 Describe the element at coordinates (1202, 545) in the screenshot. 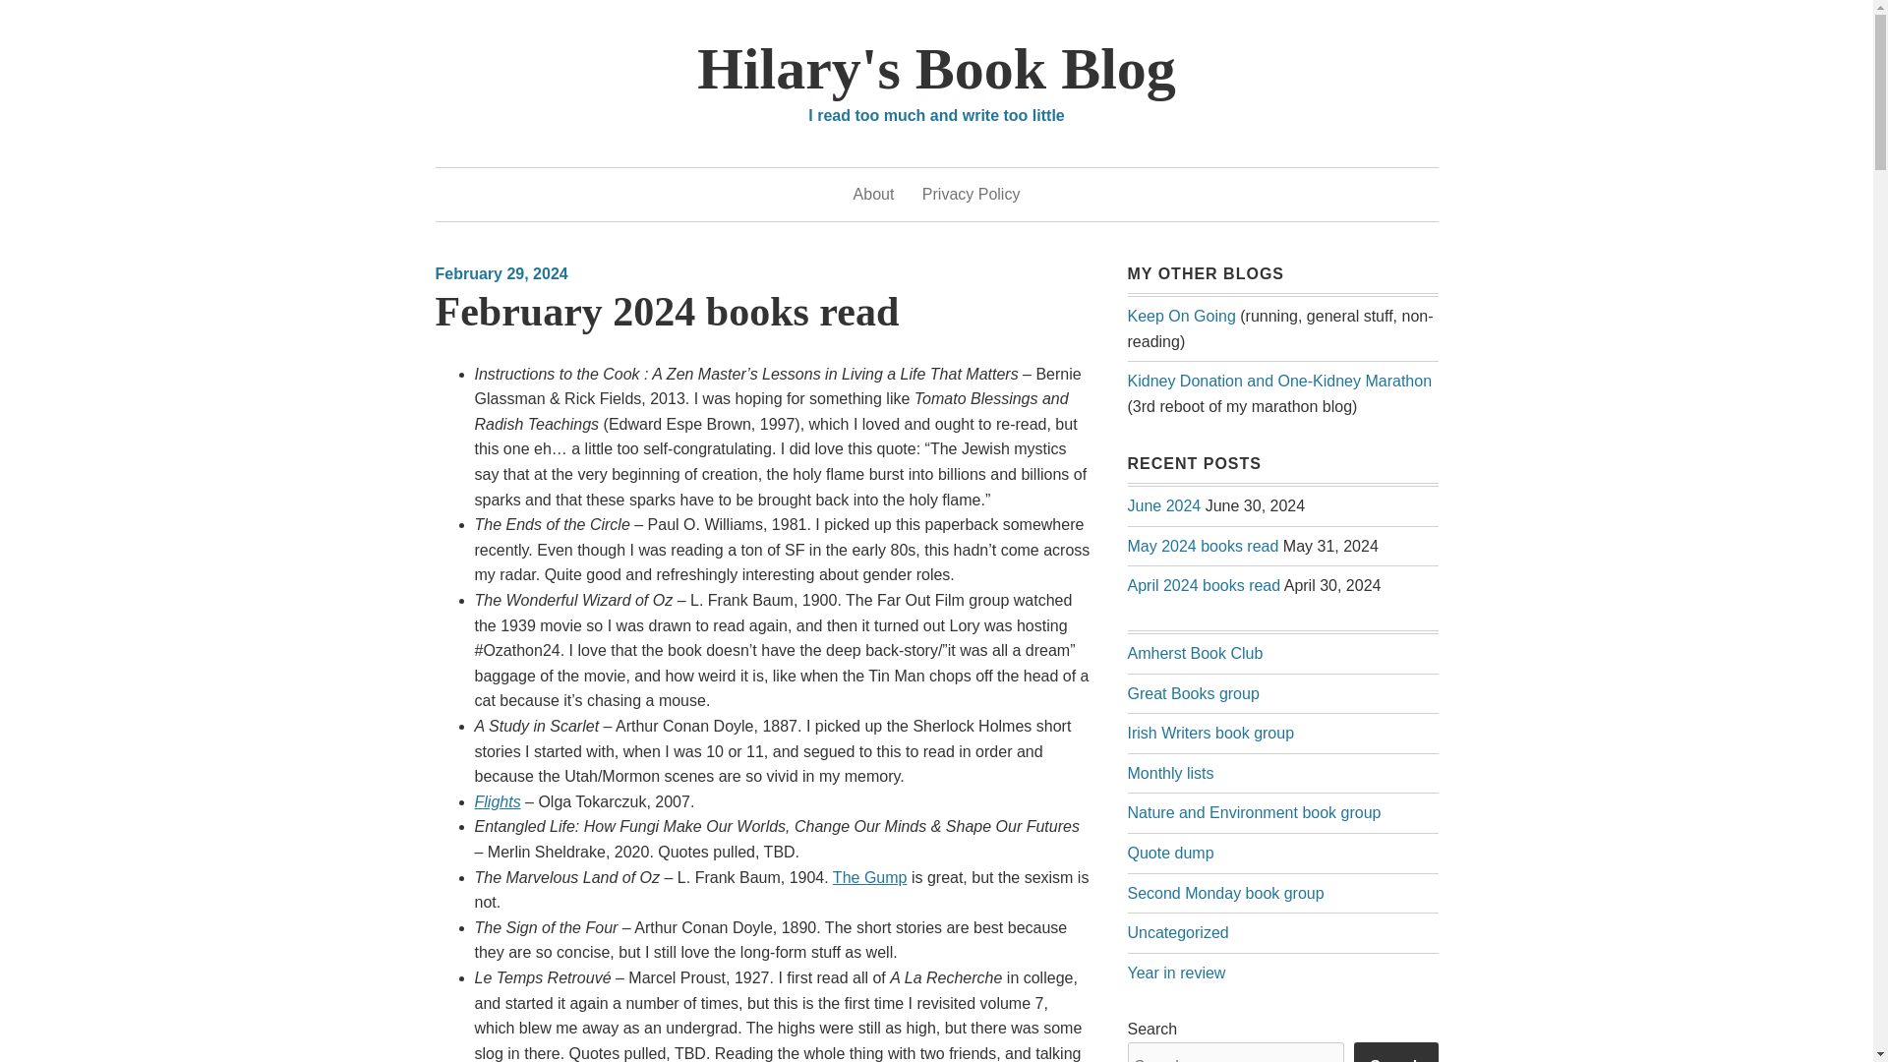

I see `May 2024 books read` at that location.